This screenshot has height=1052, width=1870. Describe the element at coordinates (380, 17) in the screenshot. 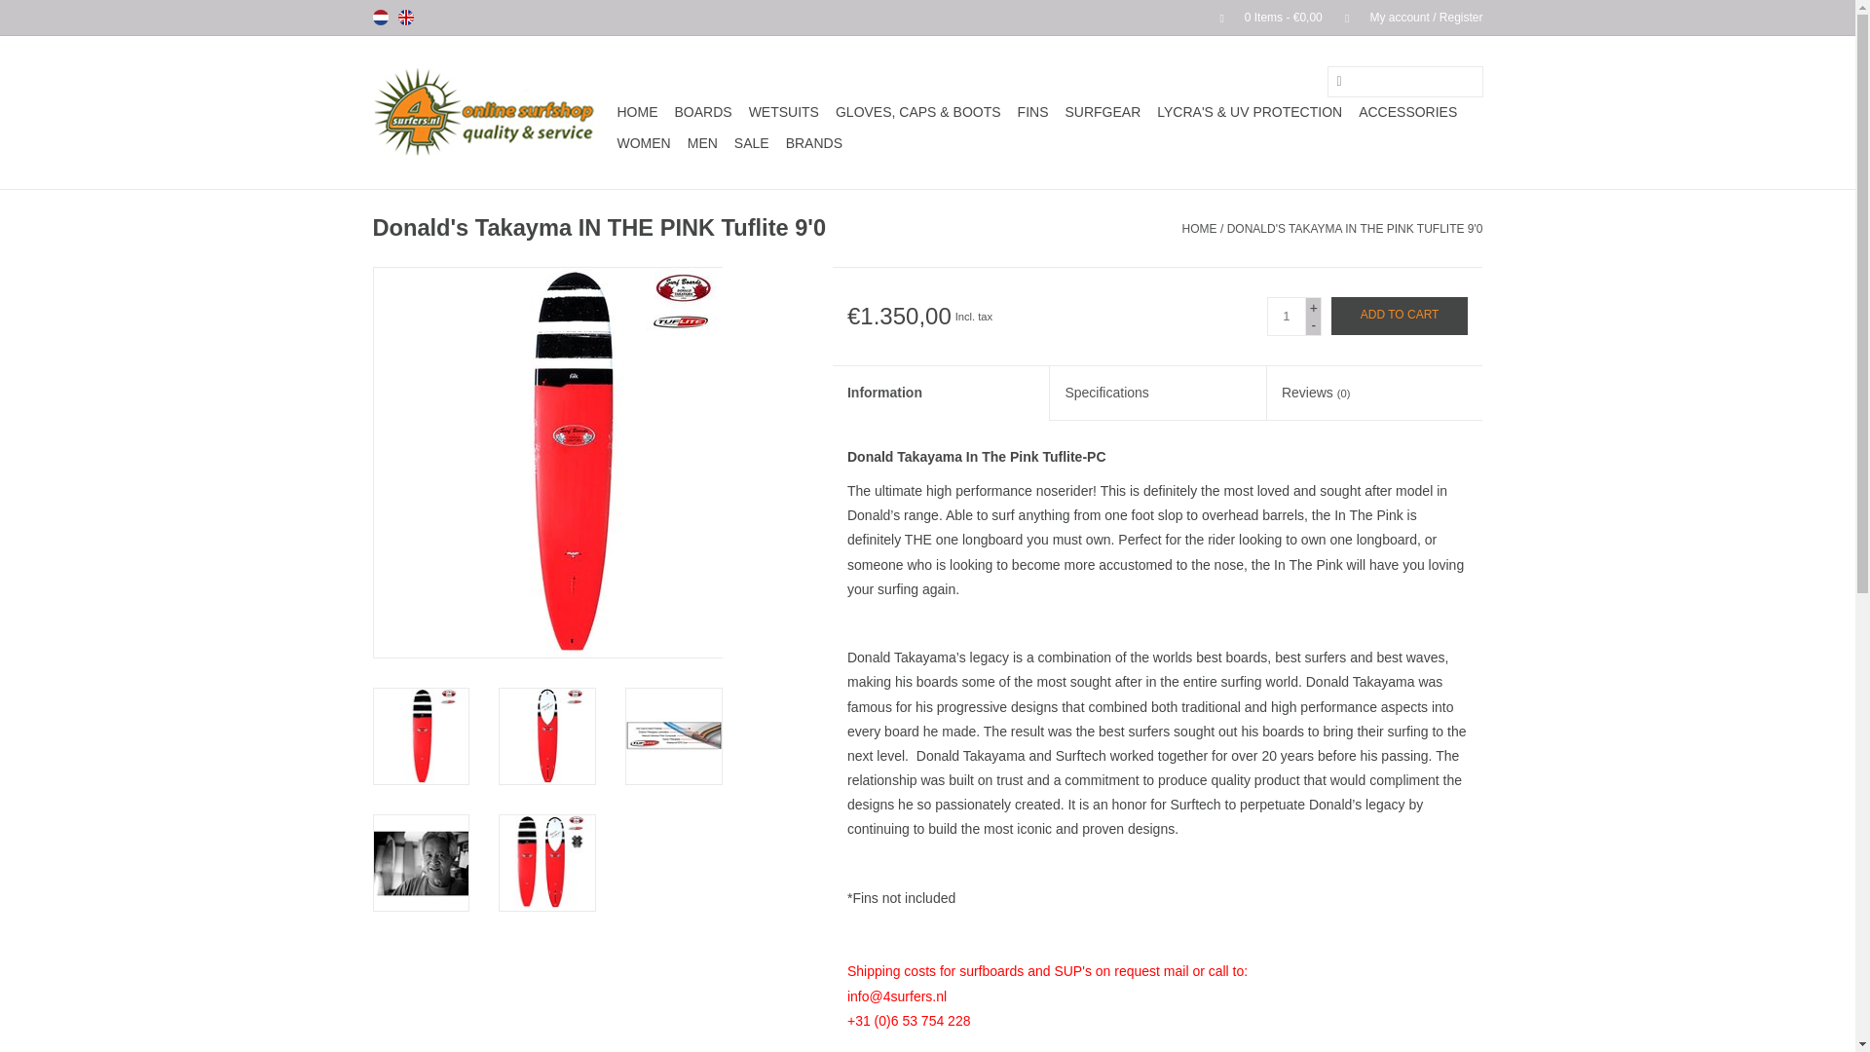

I see `Nederlands` at that location.